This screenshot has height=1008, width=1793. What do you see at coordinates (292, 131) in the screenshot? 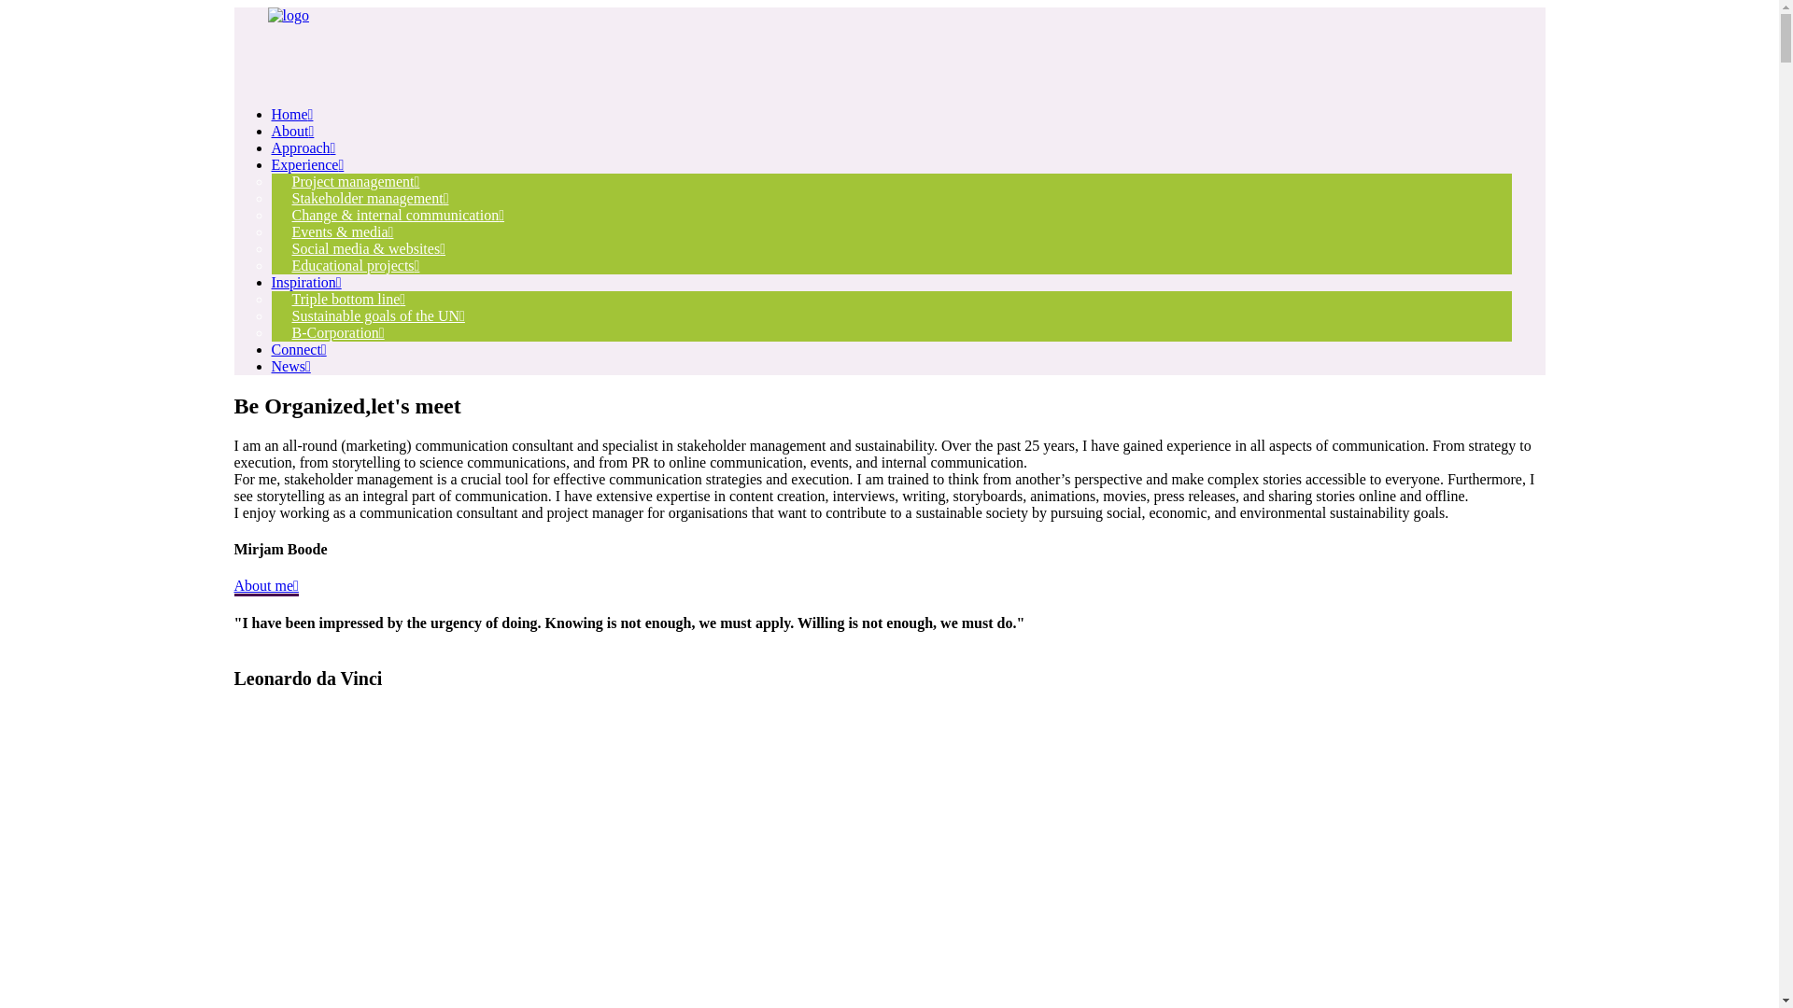
I see `About` at bounding box center [292, 131].